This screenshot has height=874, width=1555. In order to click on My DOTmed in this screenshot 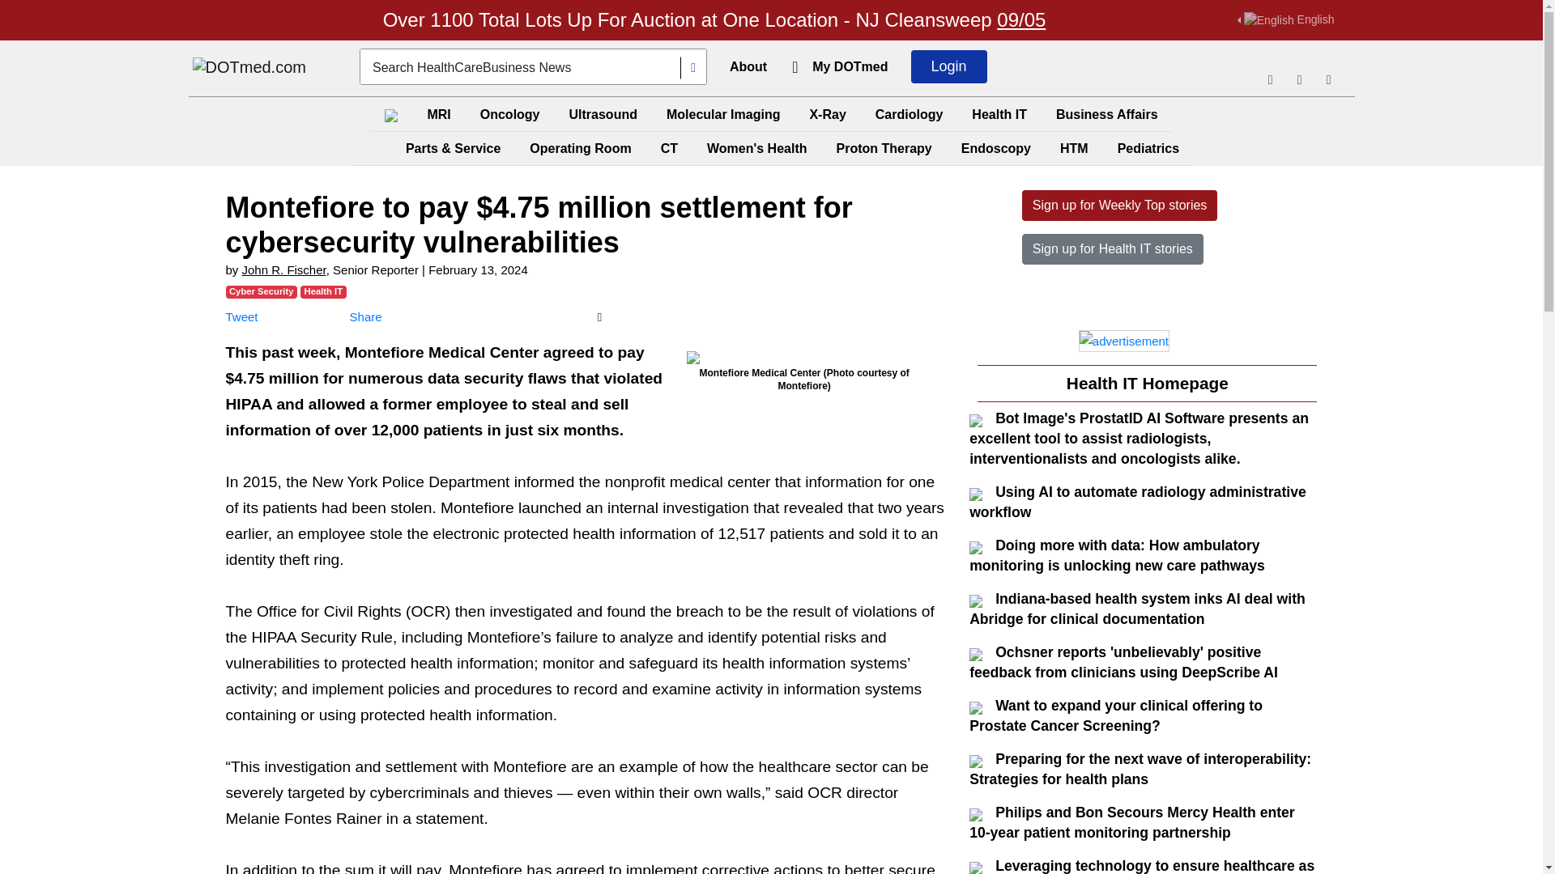, I will do `click(850, 66)`.